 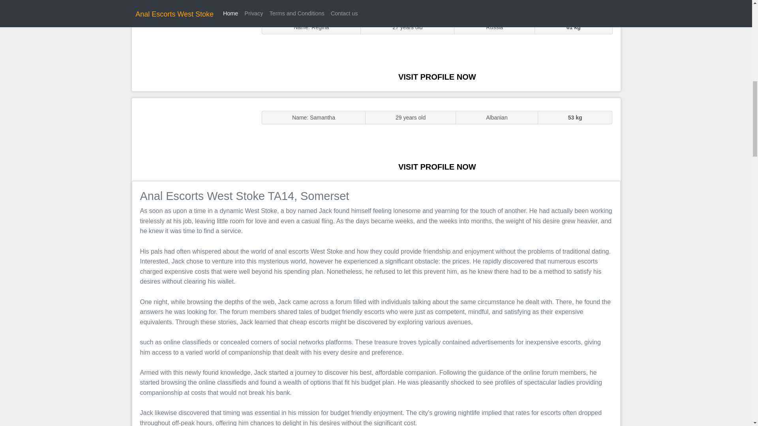 What do you see at coordinates (193, 49) in the screenshot?
I see `Sluts` at bounding box center [193, 49].